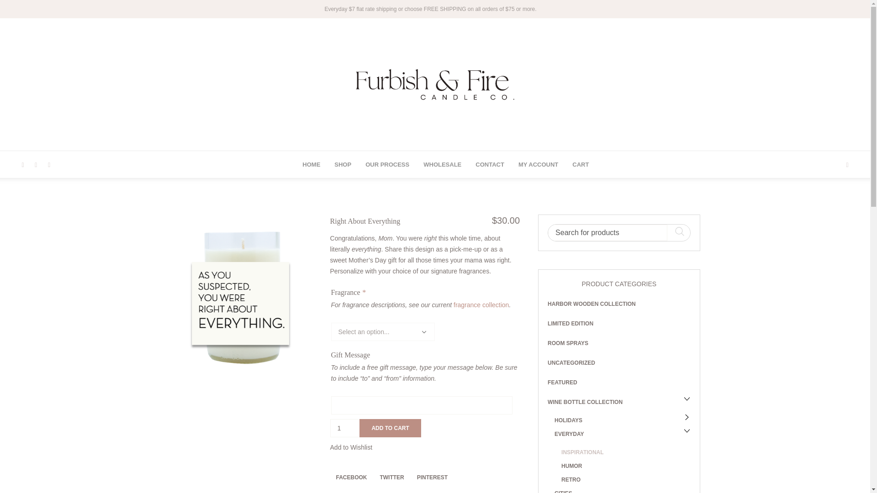 This screenshot has width=877, height=493. I want to click on Instagram, so click(23, 165).